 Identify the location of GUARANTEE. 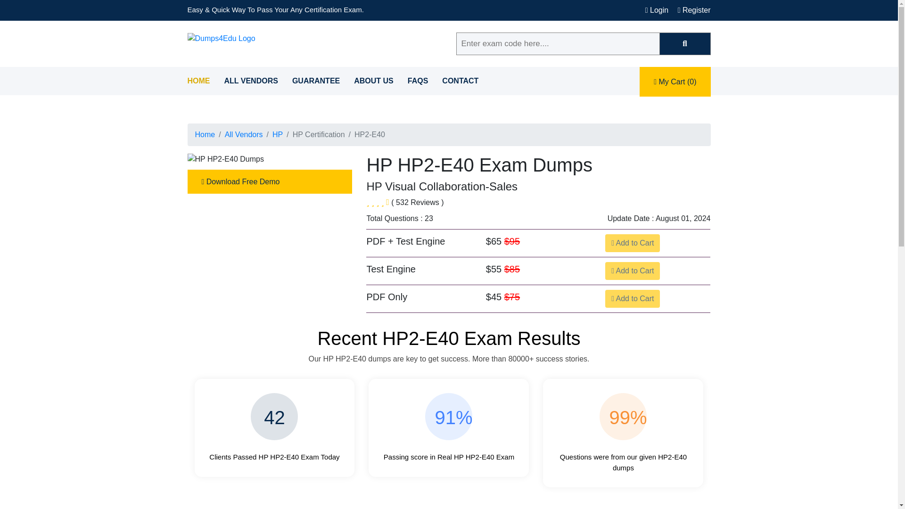
(316, 80).